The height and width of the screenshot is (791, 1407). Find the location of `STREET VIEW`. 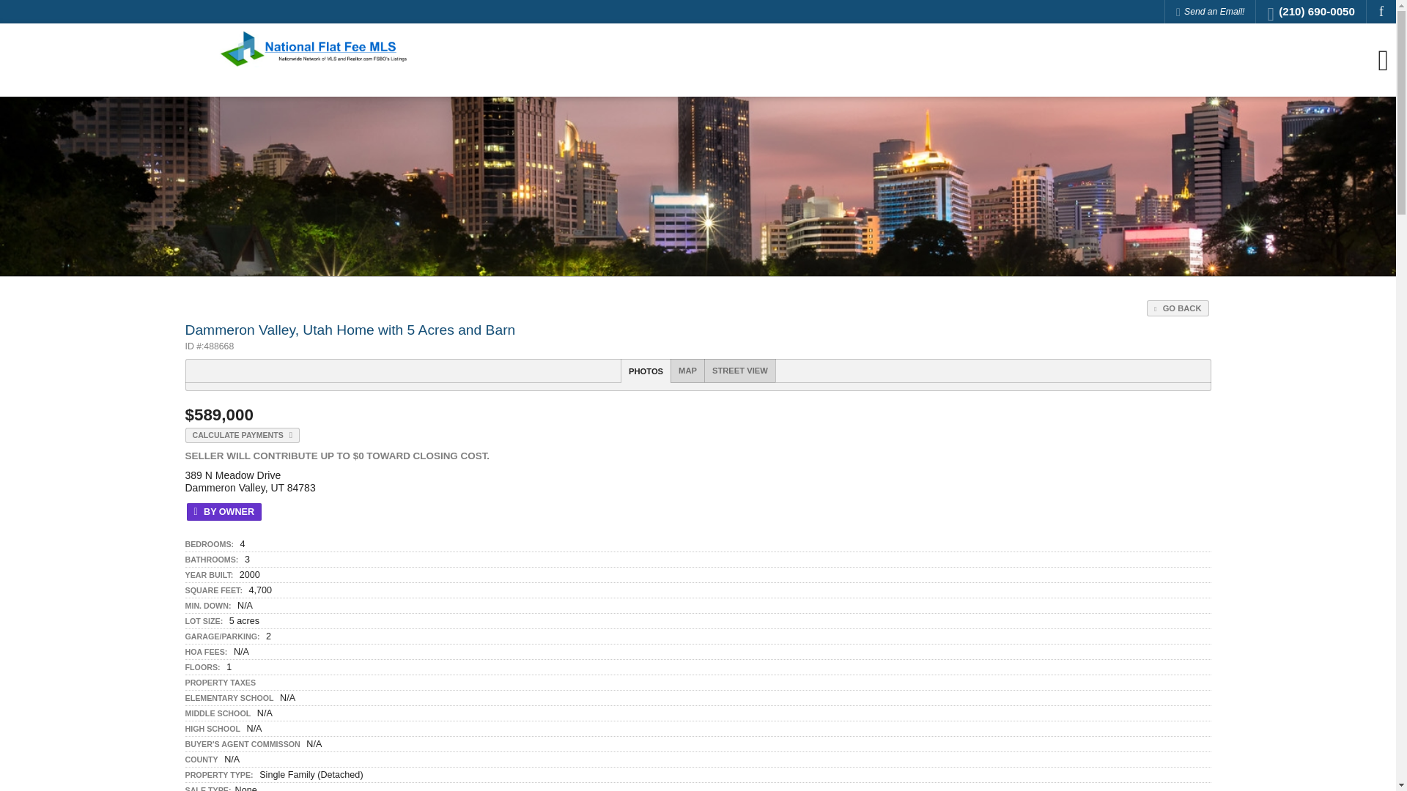

STREET VIEW is located at coordinates (739, 371).